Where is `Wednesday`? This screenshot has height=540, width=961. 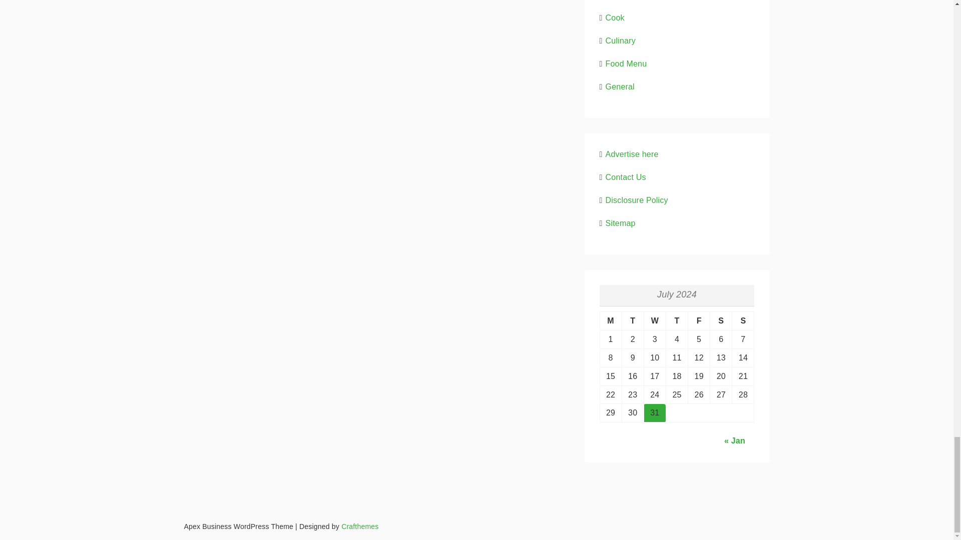 Wednesday is located at coordinates (655, 321).